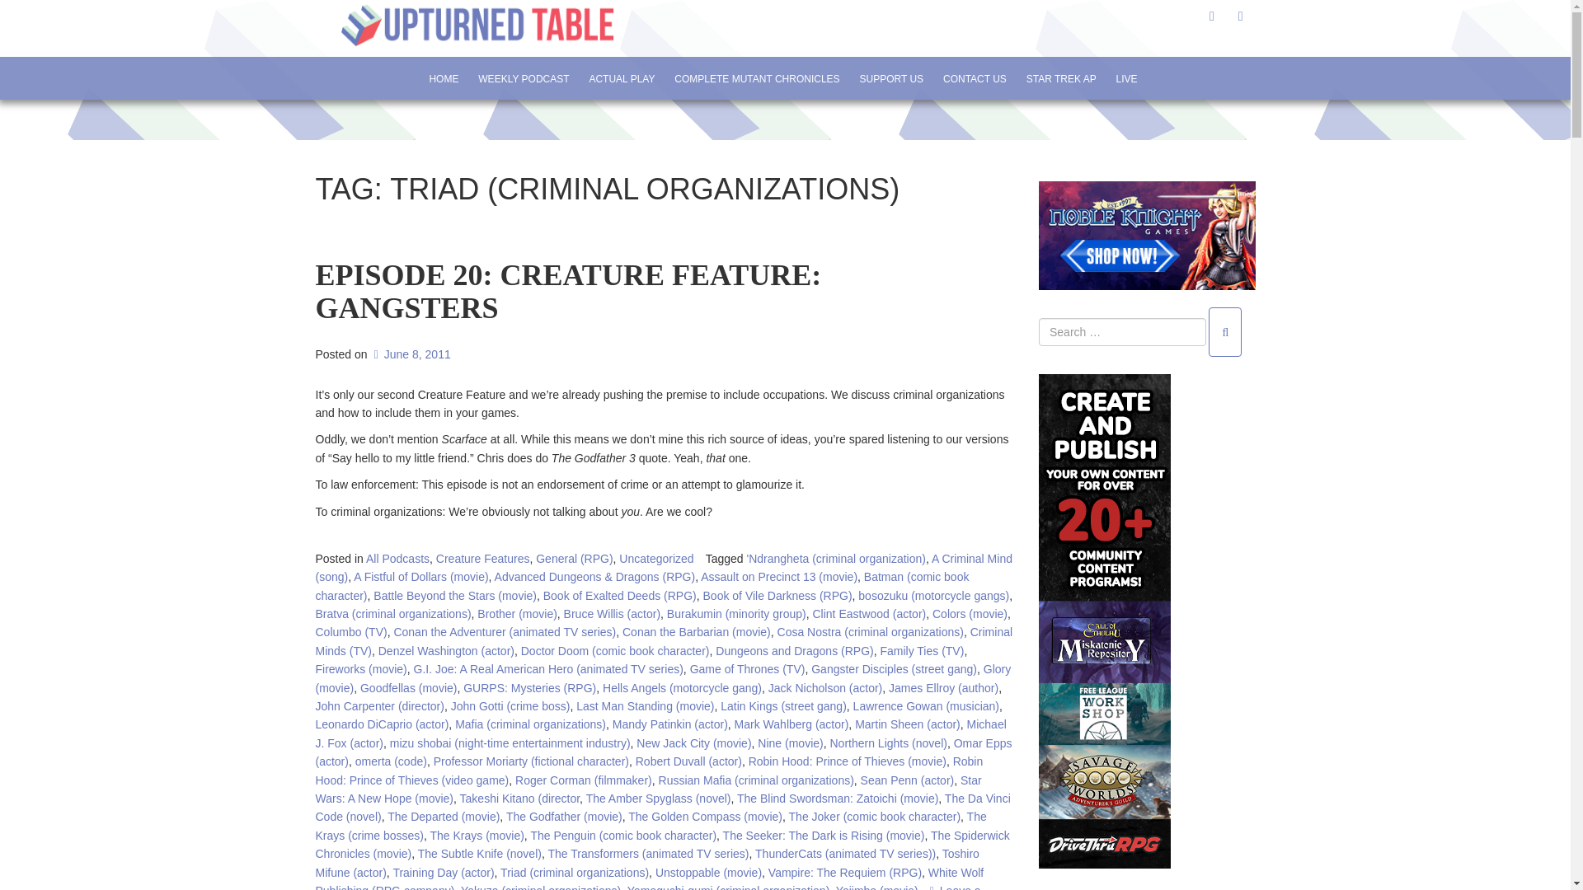  Describe the element at coordinates (621, 78) in the screenshot. I see `ACTUAL PLAY` at that location.